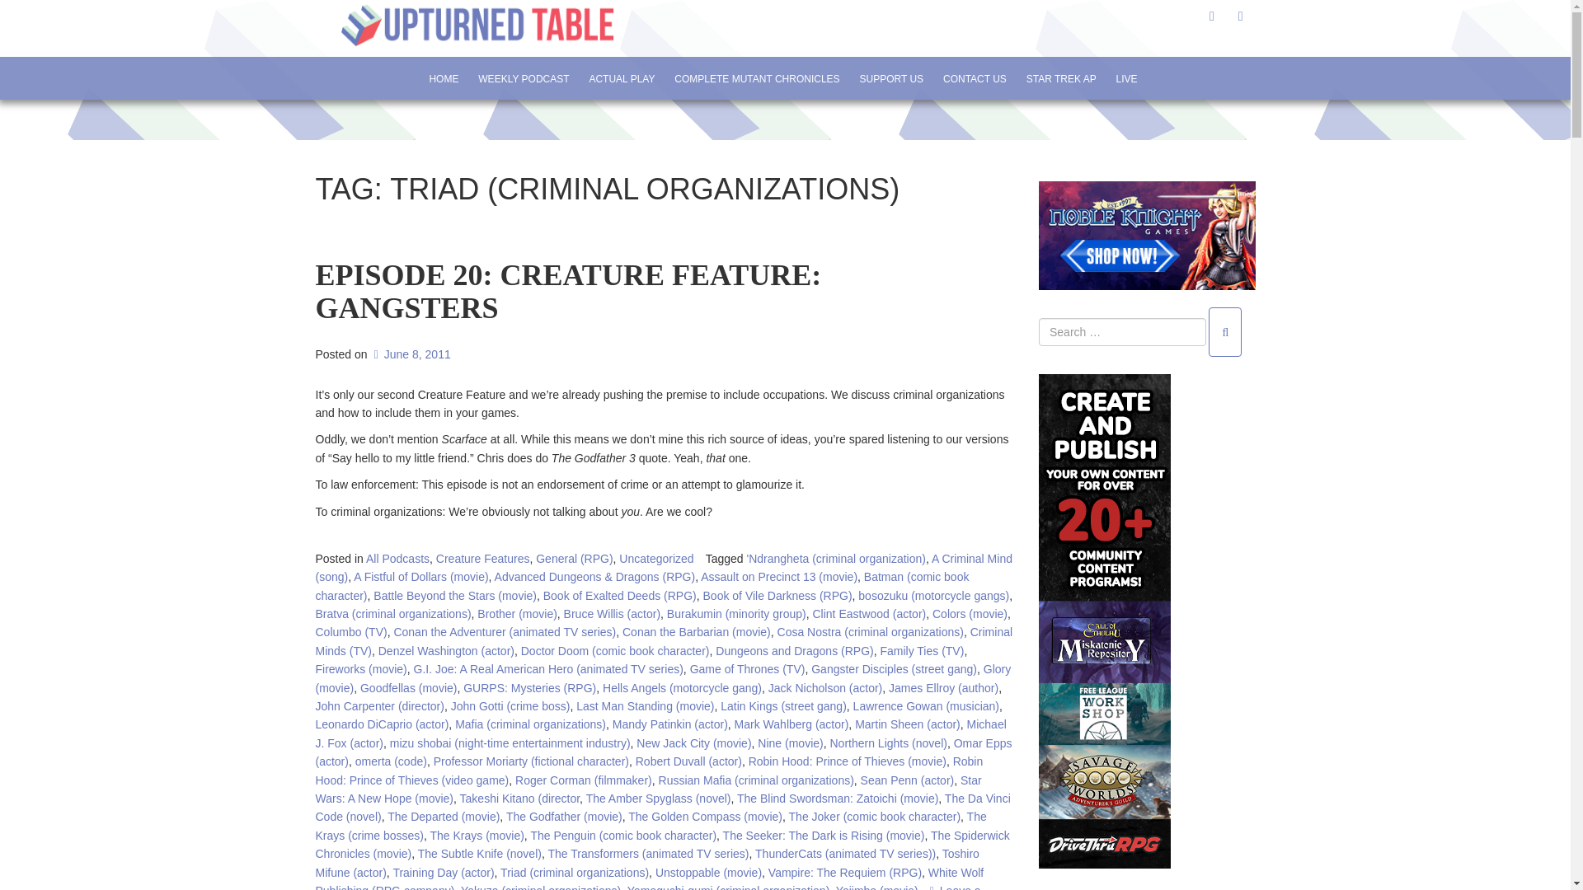  Describe the element at coordinates (621, 78) in the screenshot. I see `ACTUAL PLAY` at that location.